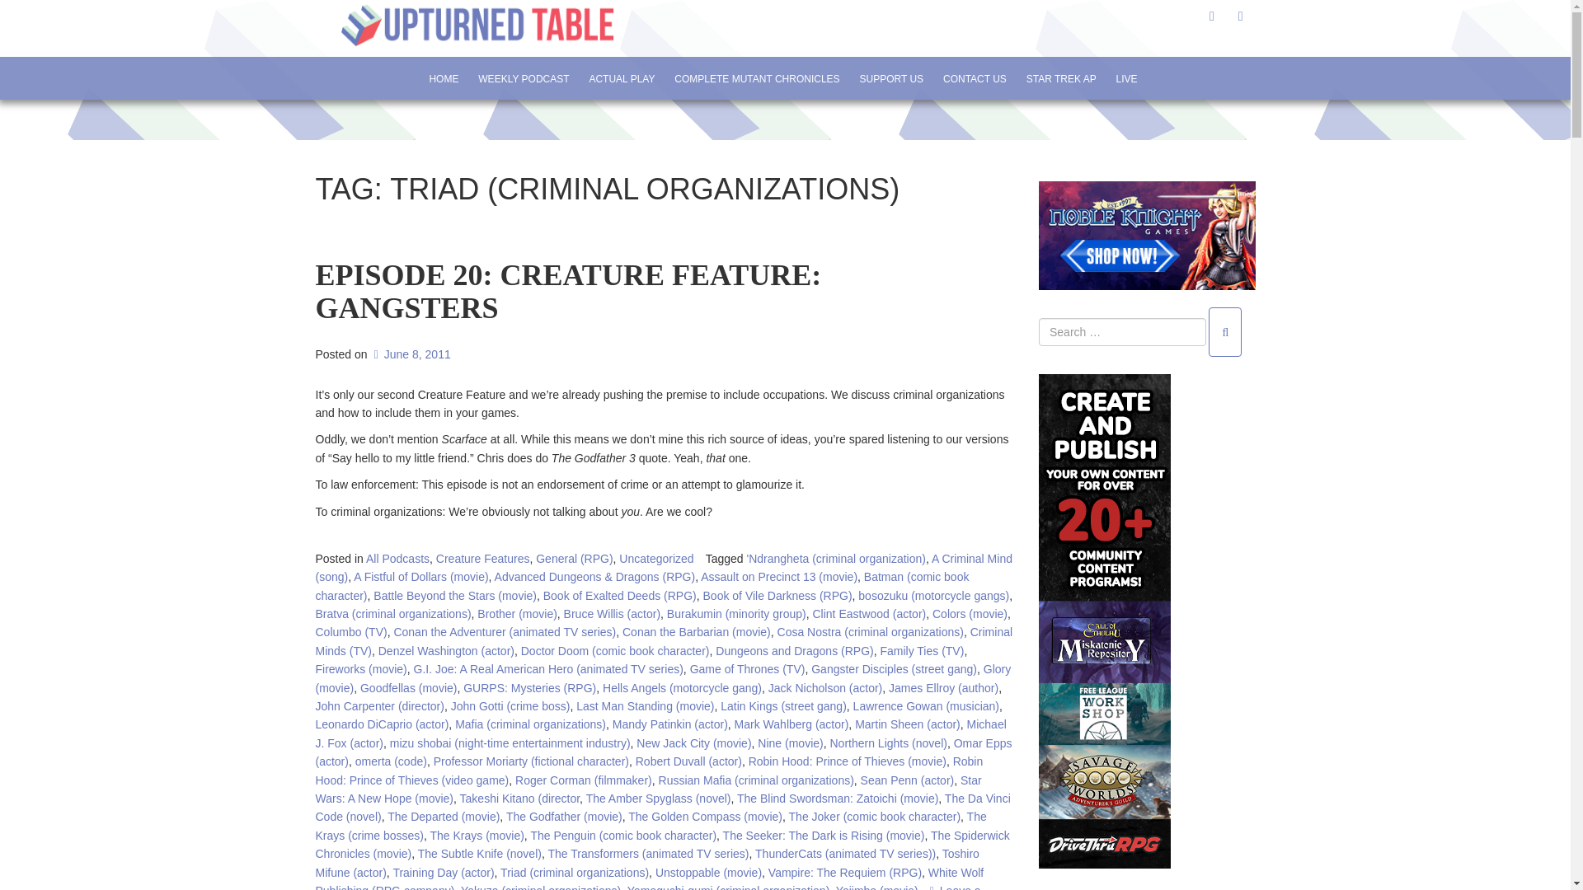  Describe the element at coordinates (621, 78) in the screenshot. I see `ACTUAL PLAY` at that location.